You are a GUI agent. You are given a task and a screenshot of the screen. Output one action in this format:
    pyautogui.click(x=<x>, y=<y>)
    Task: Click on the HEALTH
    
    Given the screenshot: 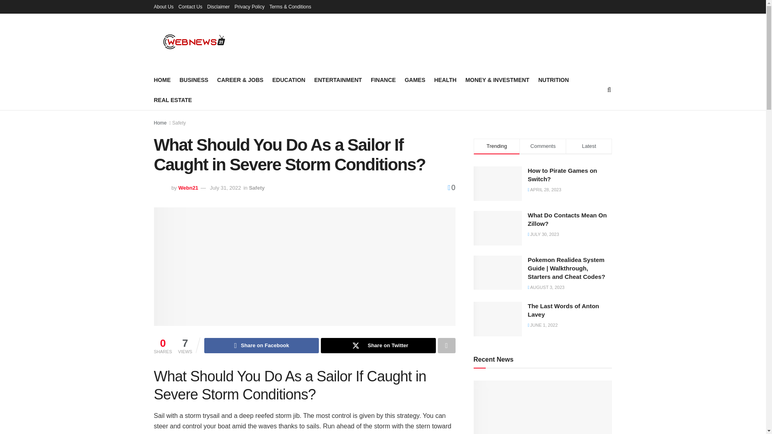 What is the action you would take?
    pyautogui.click(x=446, y=80)
    